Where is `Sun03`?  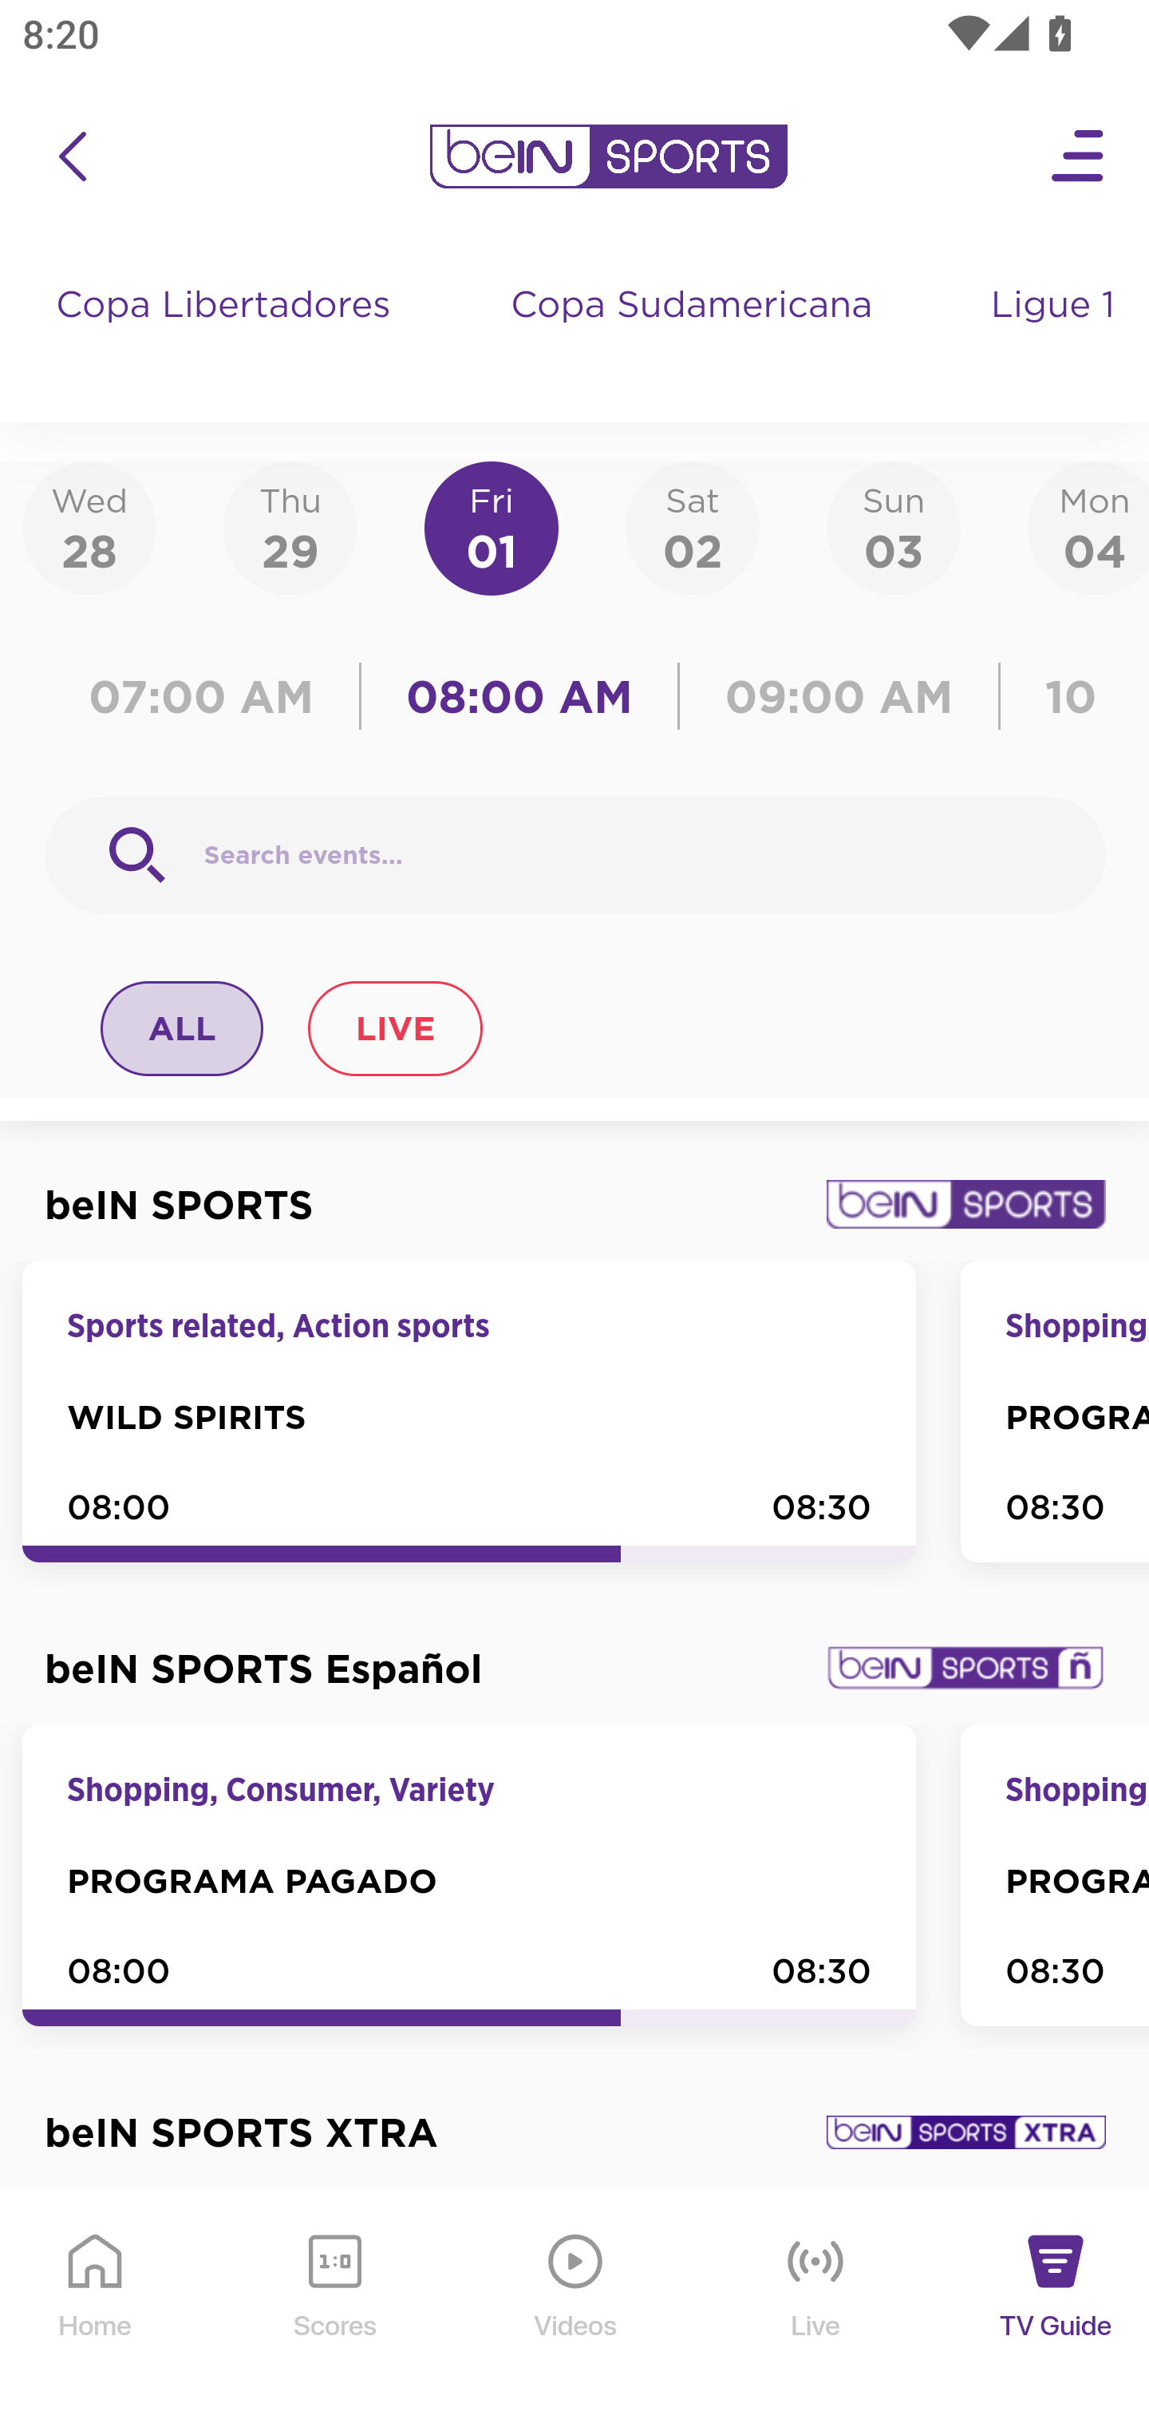
Sun03 is located at coordinates (894, 527).